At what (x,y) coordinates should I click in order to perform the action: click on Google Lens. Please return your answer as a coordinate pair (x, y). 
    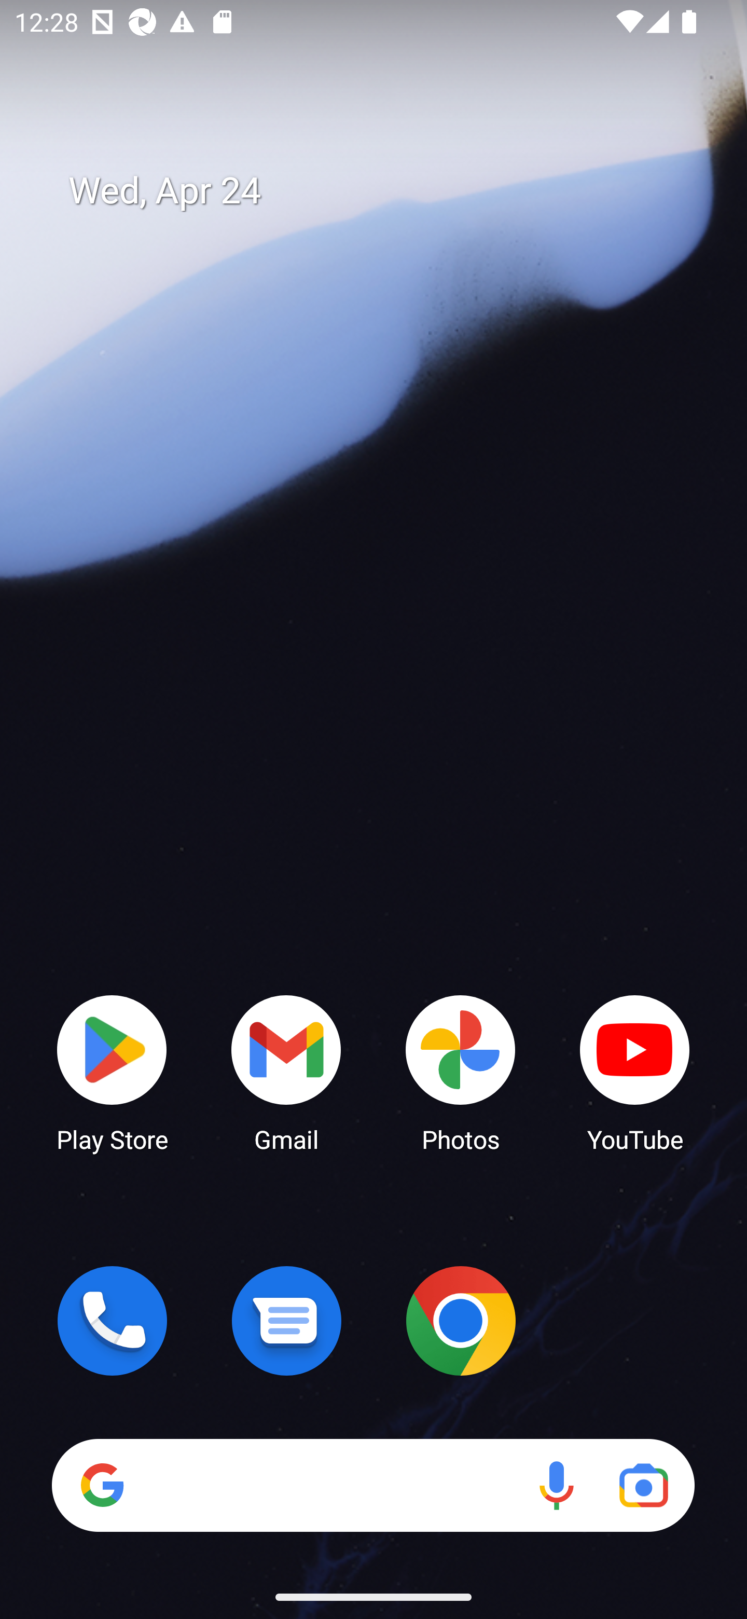
    Looking at the image, I should click on (643, 1485).